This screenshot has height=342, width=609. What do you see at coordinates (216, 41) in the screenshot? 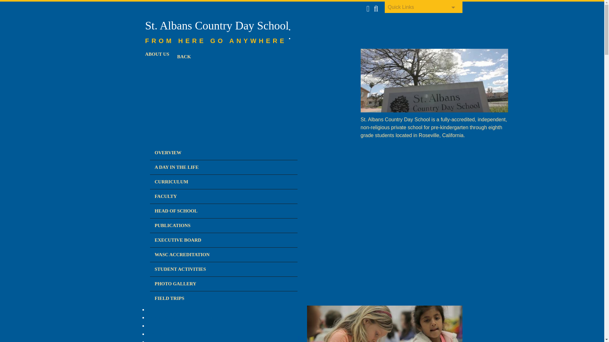
I see `FROM HERE GO ANYWHERE` at bounding box center [216, 41].